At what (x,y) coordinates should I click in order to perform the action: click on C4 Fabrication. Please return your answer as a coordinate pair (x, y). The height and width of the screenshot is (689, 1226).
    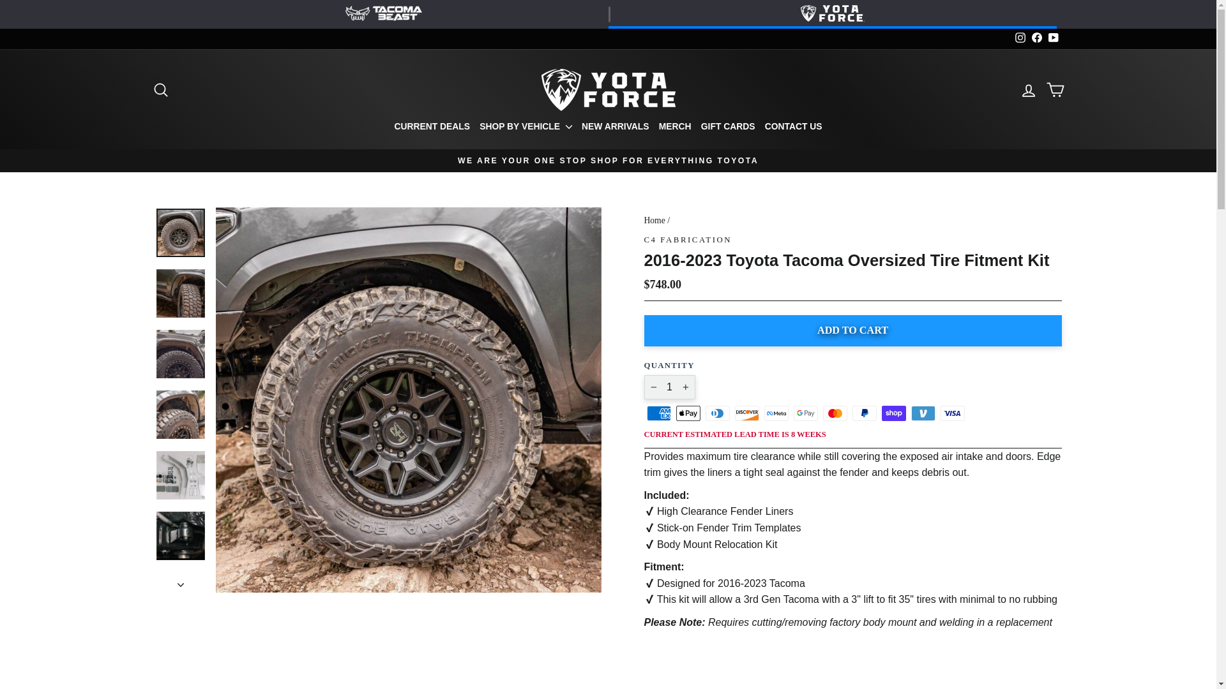
    Looking at the image, I should click on (688, 240).